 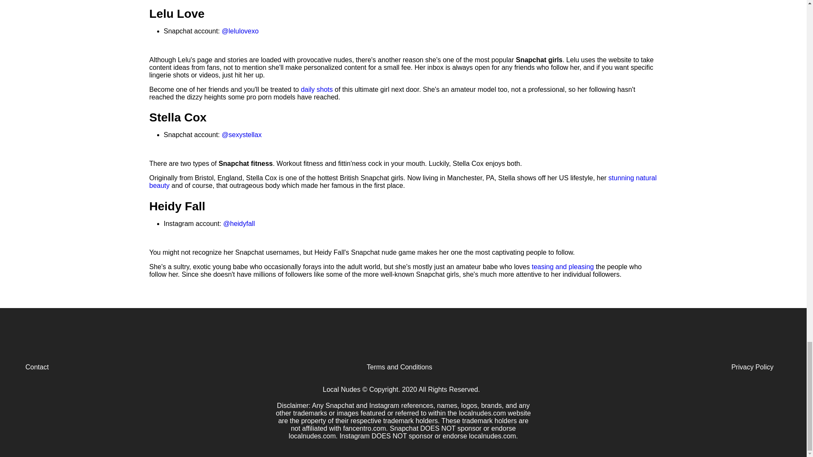 What do you see at coordinates (402, 182) in the screenshot?
I see `stunning natural beauty` at bounding box center [402, 182].